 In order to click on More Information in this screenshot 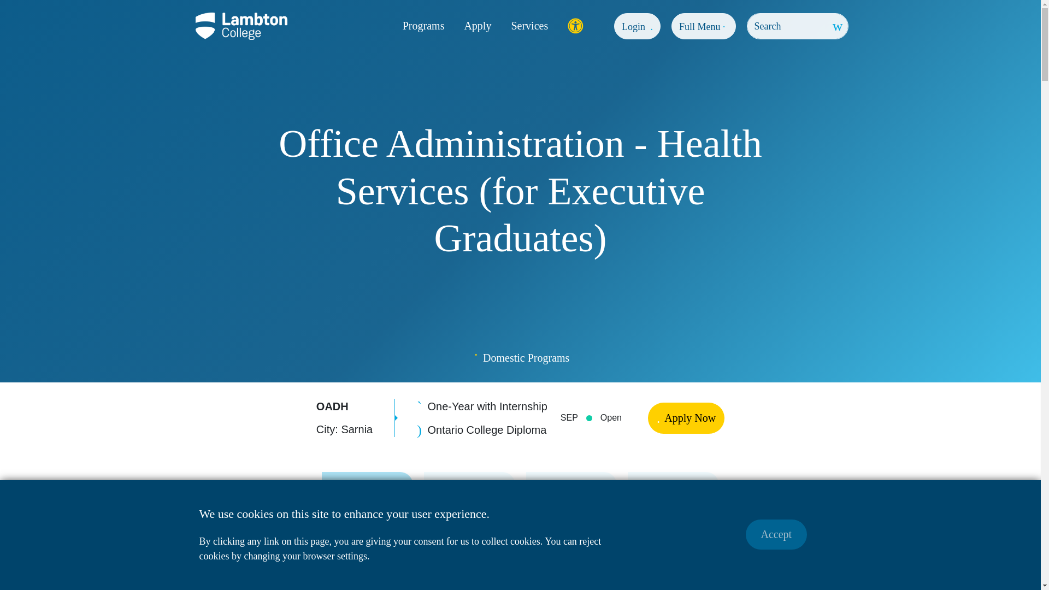, I will do `click(673, 510)`.